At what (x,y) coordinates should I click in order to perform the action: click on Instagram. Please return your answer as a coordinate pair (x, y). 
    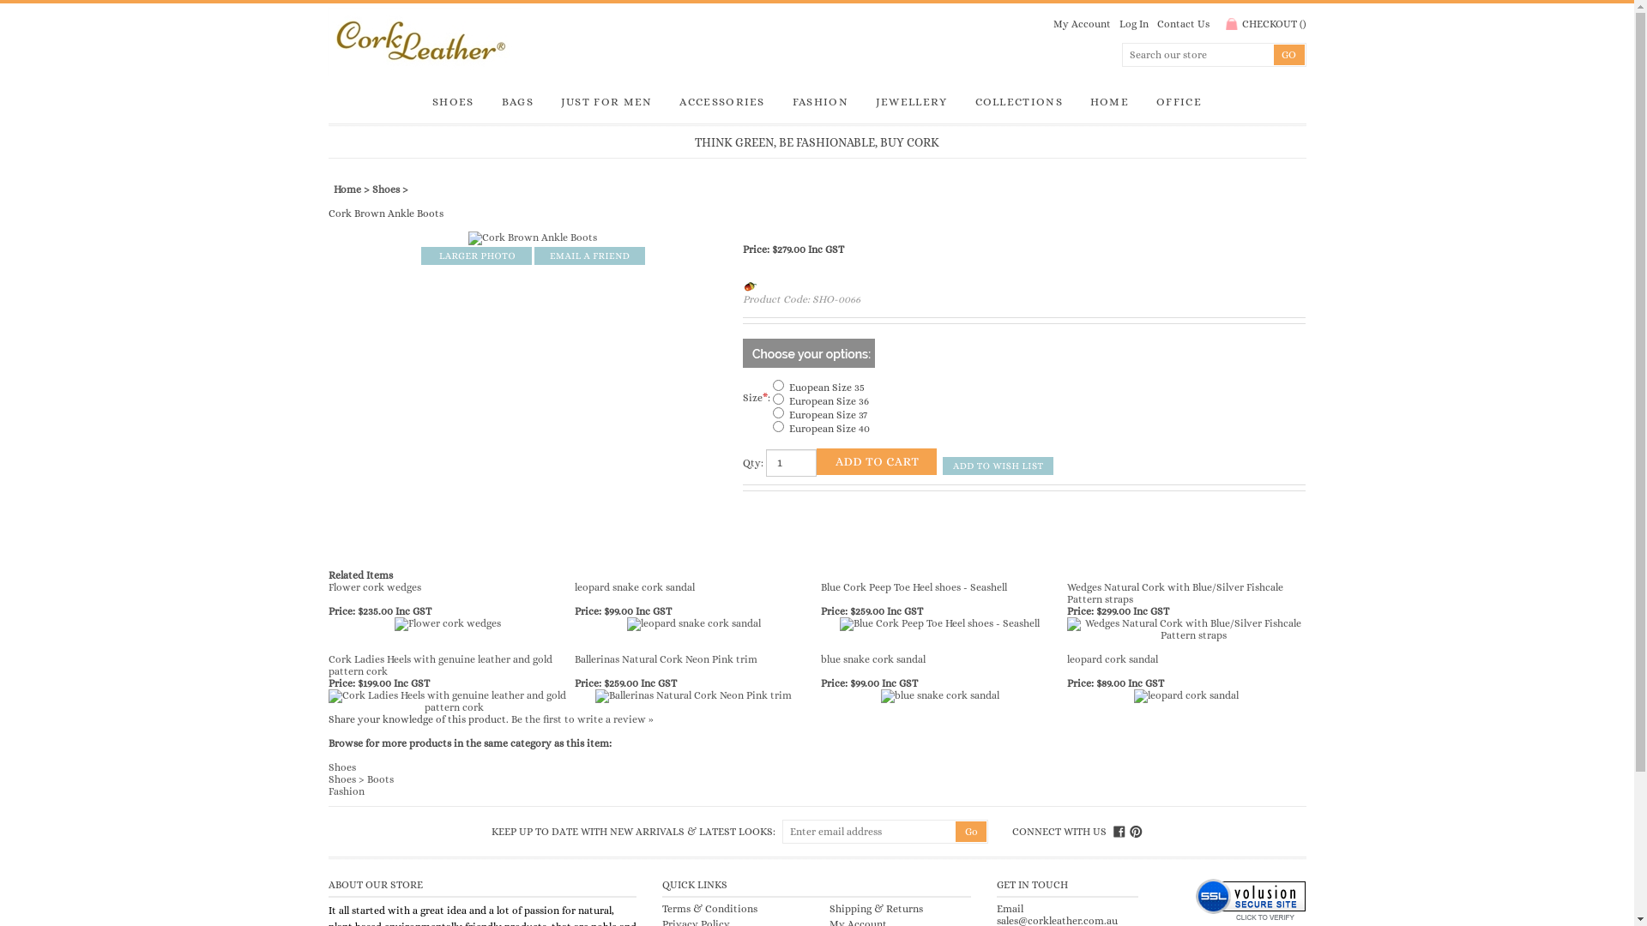
    Looking at the image, I should click on (1136, 832).